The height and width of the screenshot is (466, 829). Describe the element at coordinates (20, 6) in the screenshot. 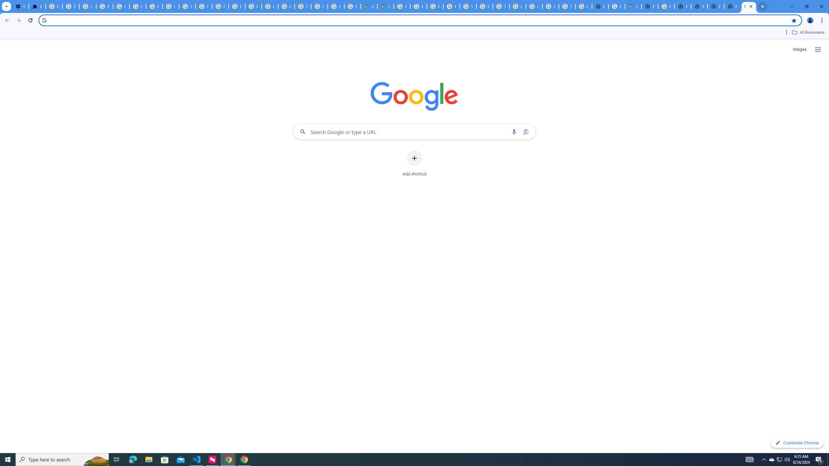

I see `Settings - On startup` at that location.